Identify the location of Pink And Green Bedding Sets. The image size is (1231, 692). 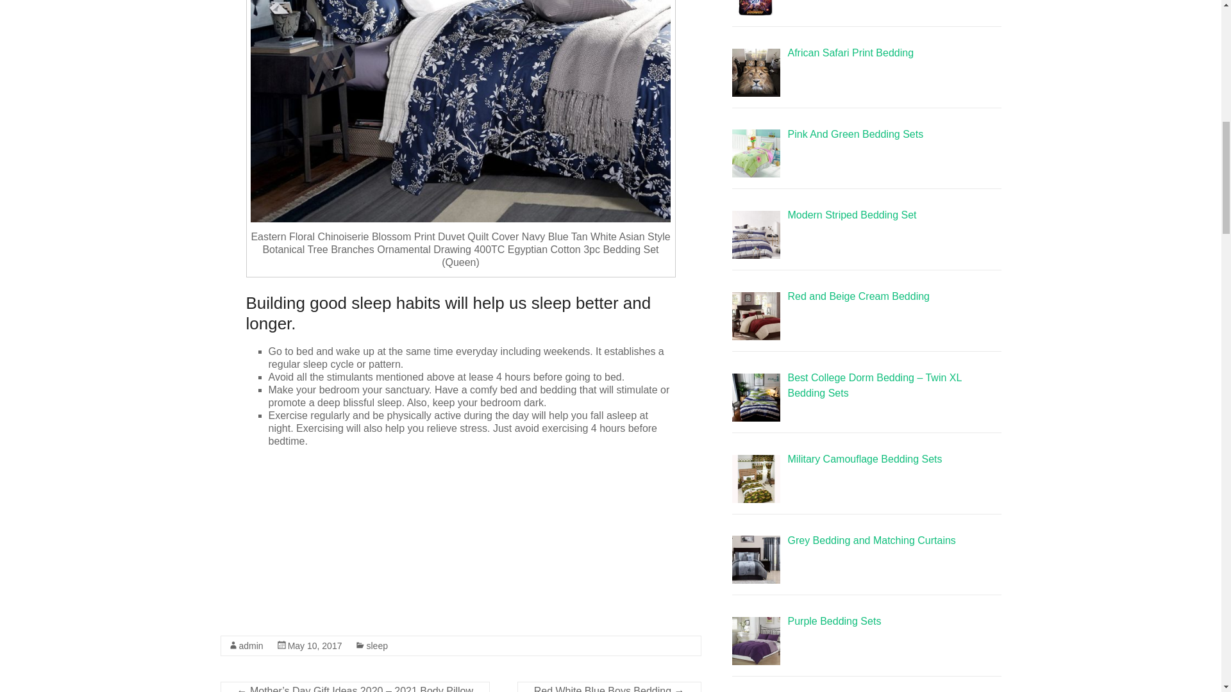
(855, 134).